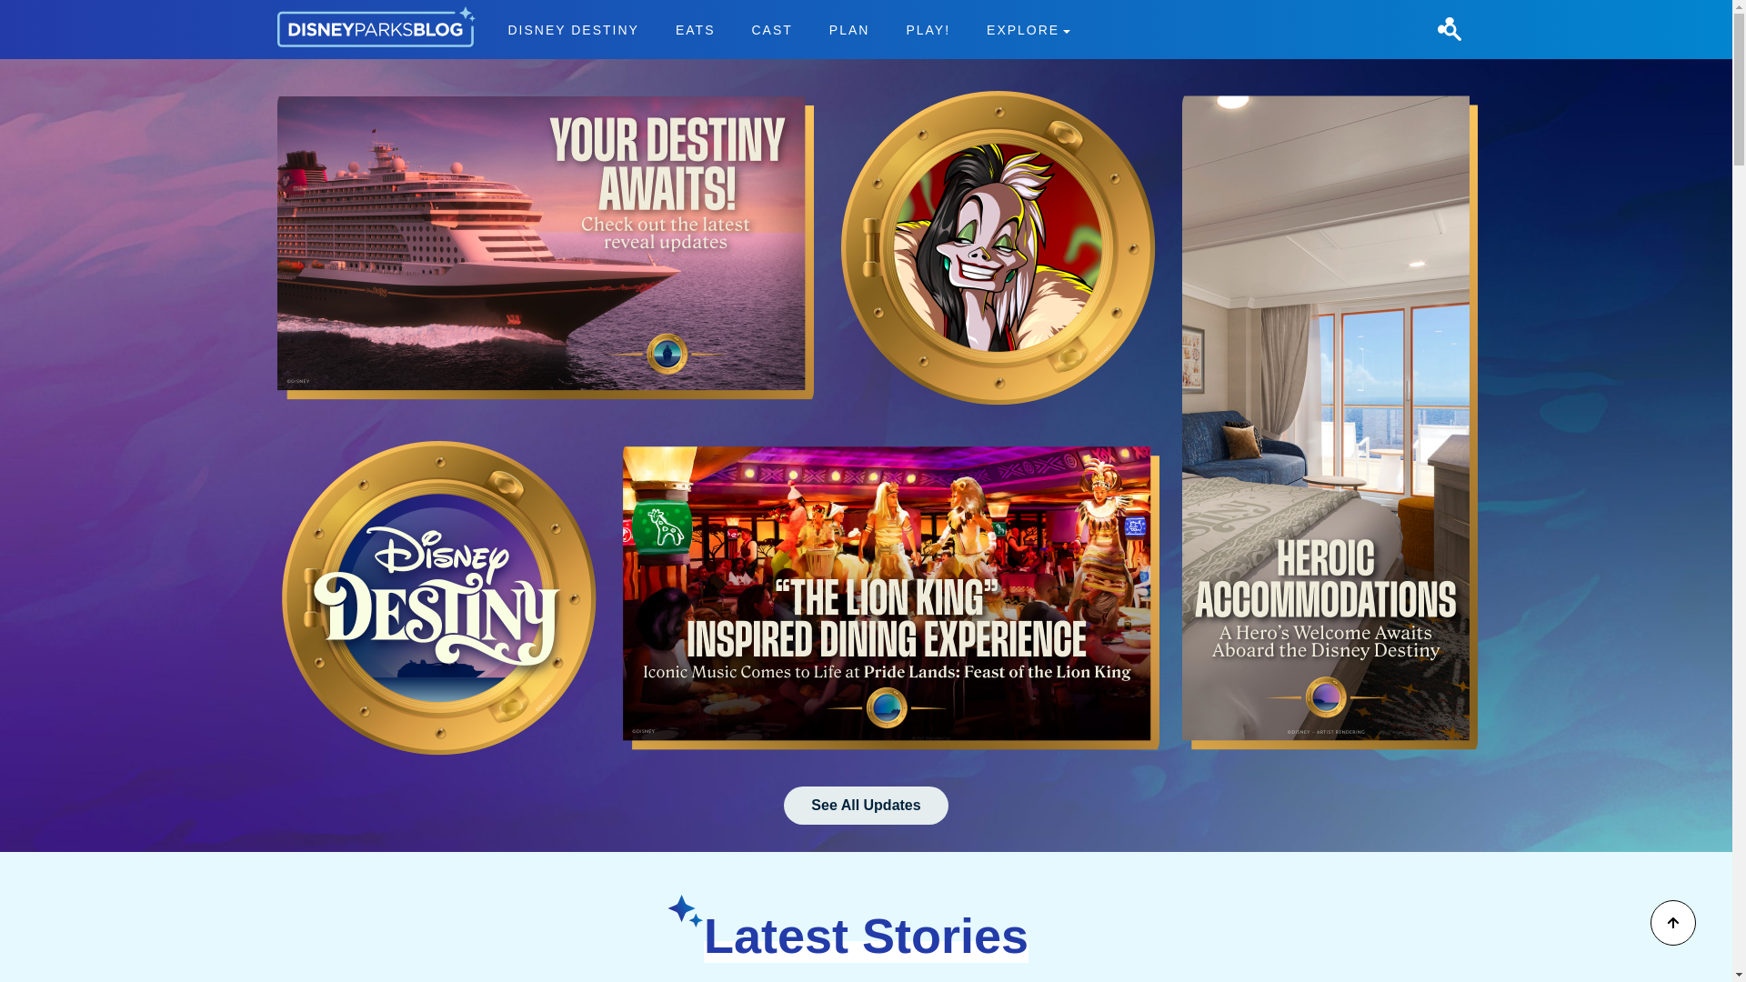 Image resolution: width=1746 pixels, height=982 pixels. What do you see at coordinates (771, 29) in the screenshot?
I see `CAST` at bounding box center [771, 29].